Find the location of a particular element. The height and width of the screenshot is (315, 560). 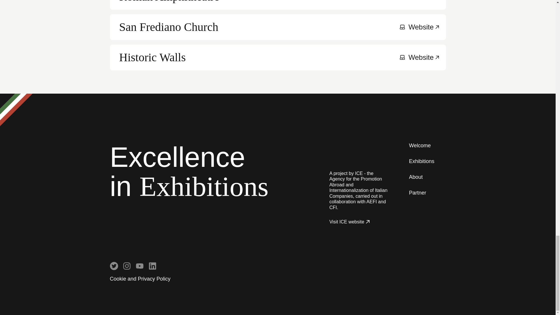

YouTube is located at coordinates (114, 266).